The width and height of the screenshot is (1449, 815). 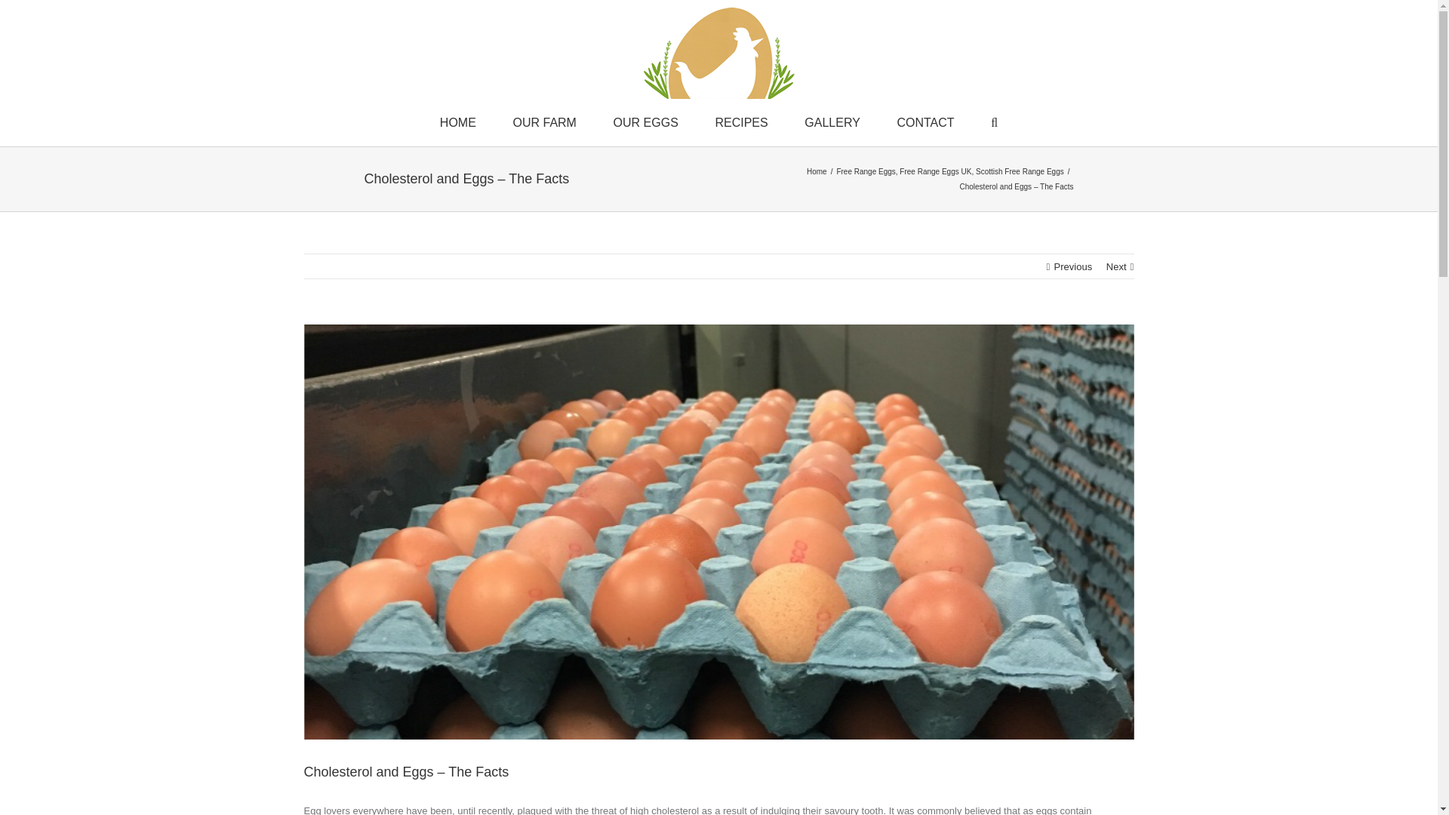 What do you see at coordinates (1073, 267) in the screenshot?
I see `Previous` at bounding box center [1073, 267].